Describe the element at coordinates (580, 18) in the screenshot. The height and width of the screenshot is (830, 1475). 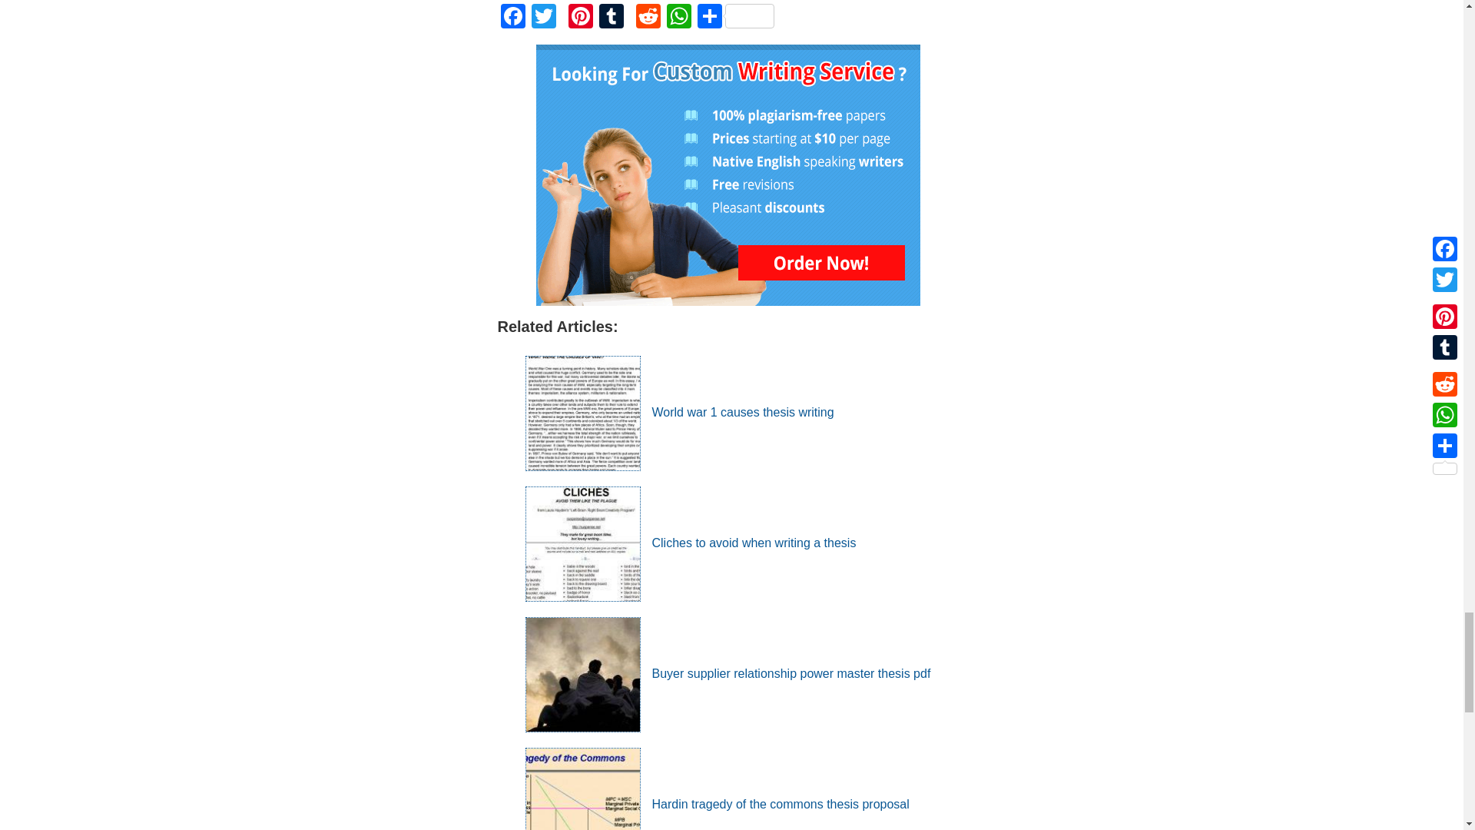
I see `Pinterest` at that location.